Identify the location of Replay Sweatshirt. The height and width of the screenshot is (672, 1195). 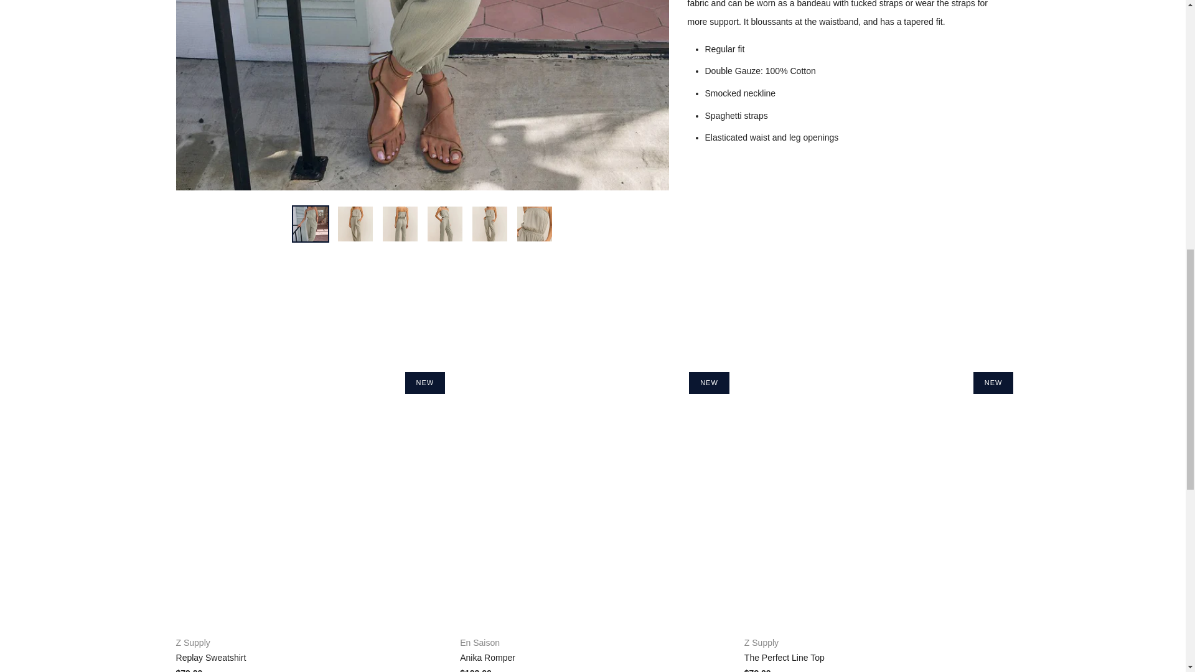
(309, 650).